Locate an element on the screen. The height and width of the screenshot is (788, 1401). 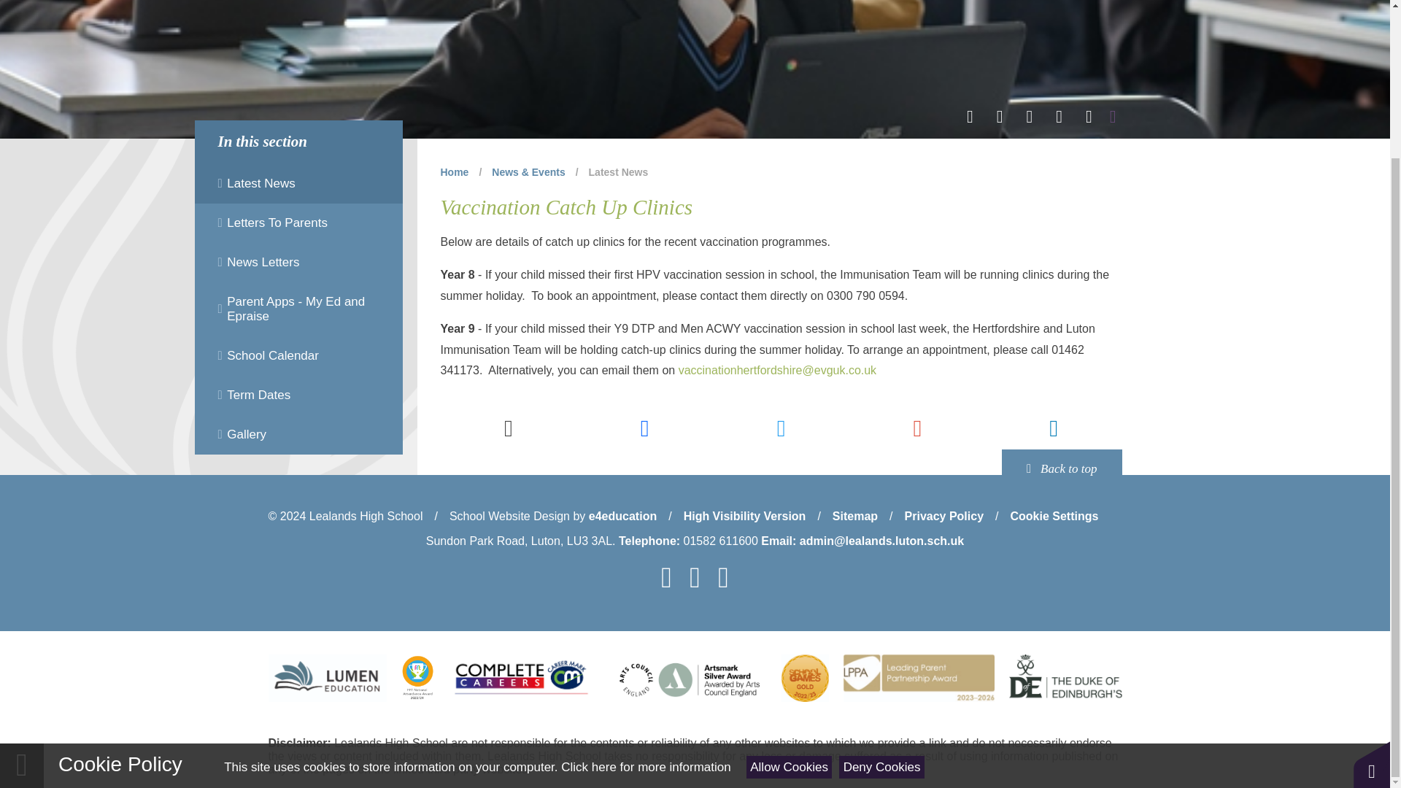
Cookie Settings is located at coordinates (1054, 516).